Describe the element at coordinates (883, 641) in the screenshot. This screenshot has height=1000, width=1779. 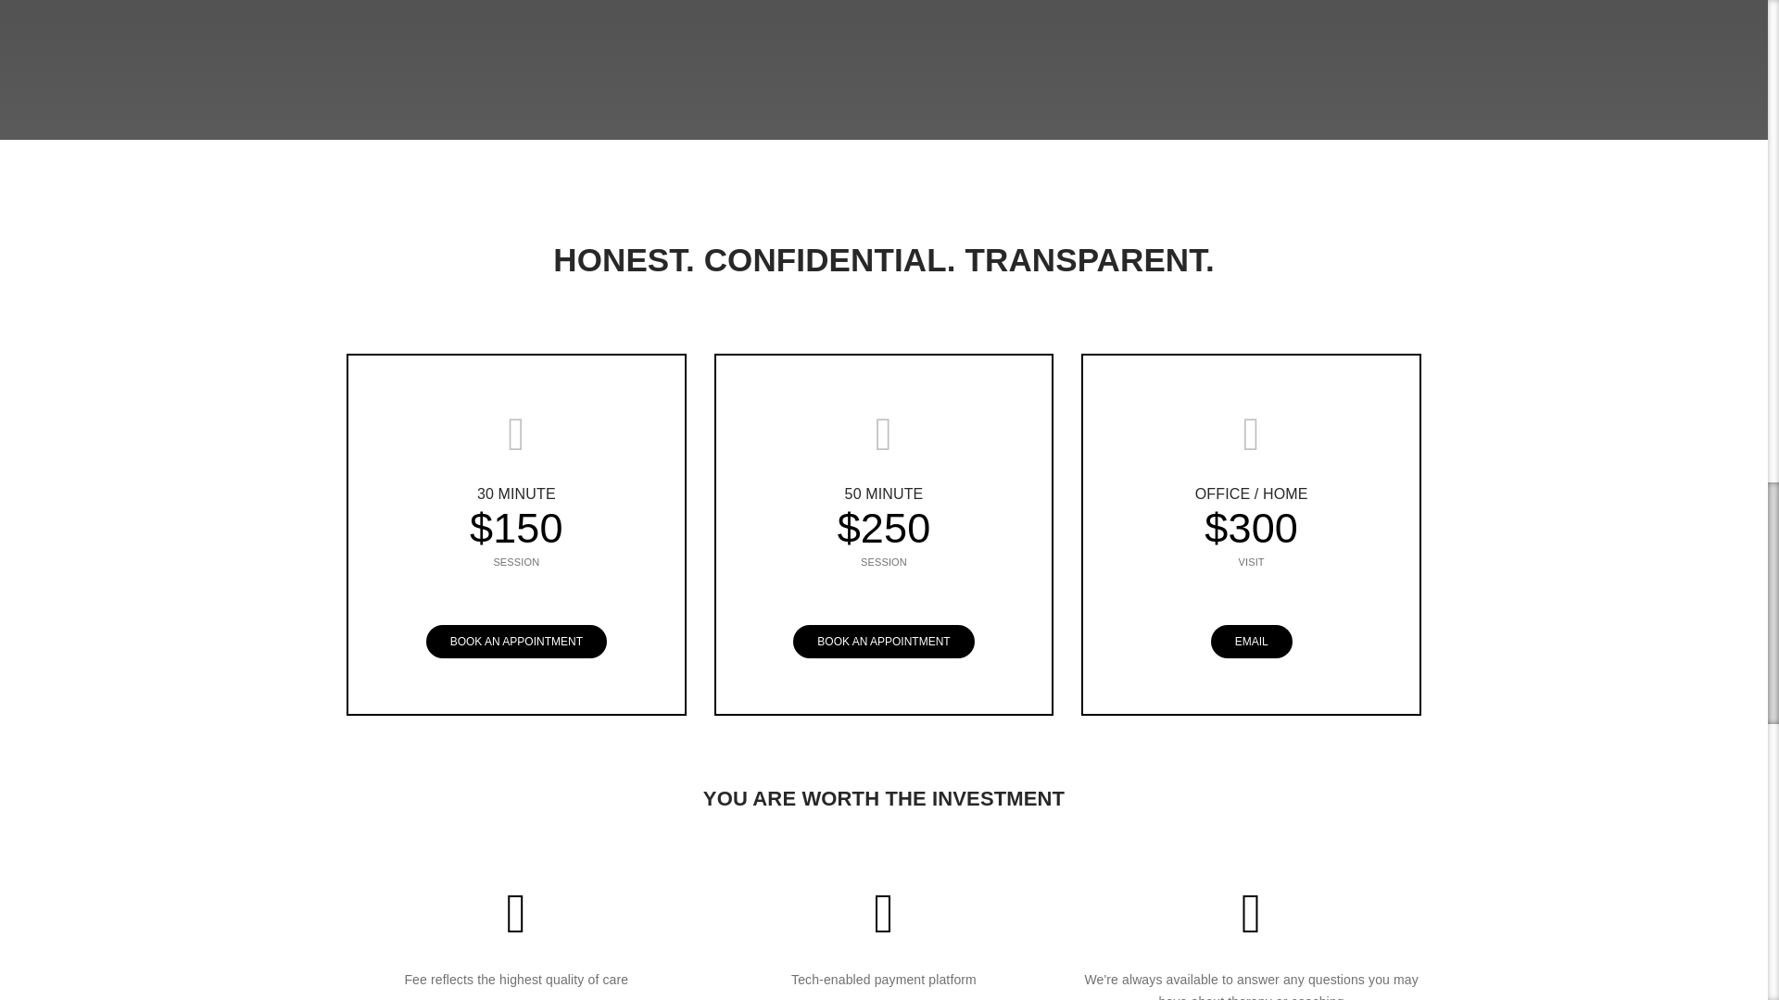
I see `BOOK AN APPOINTMENT` at that location.